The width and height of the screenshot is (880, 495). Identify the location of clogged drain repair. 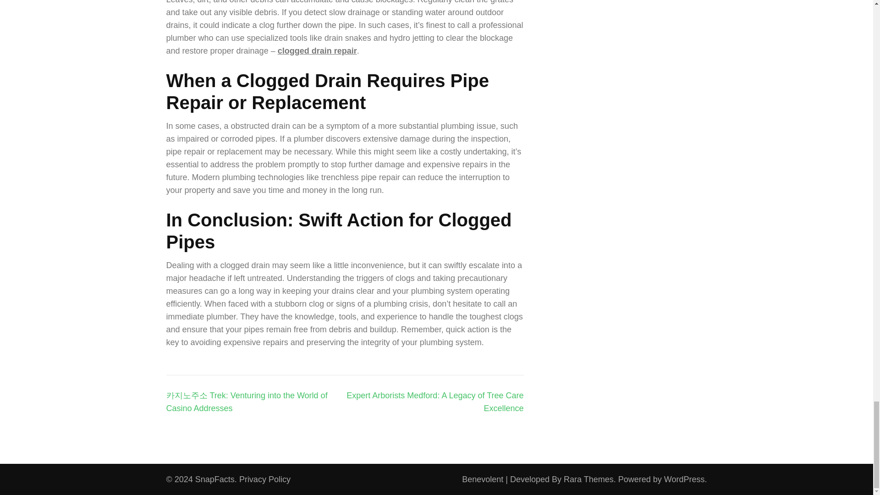
(317, 50).